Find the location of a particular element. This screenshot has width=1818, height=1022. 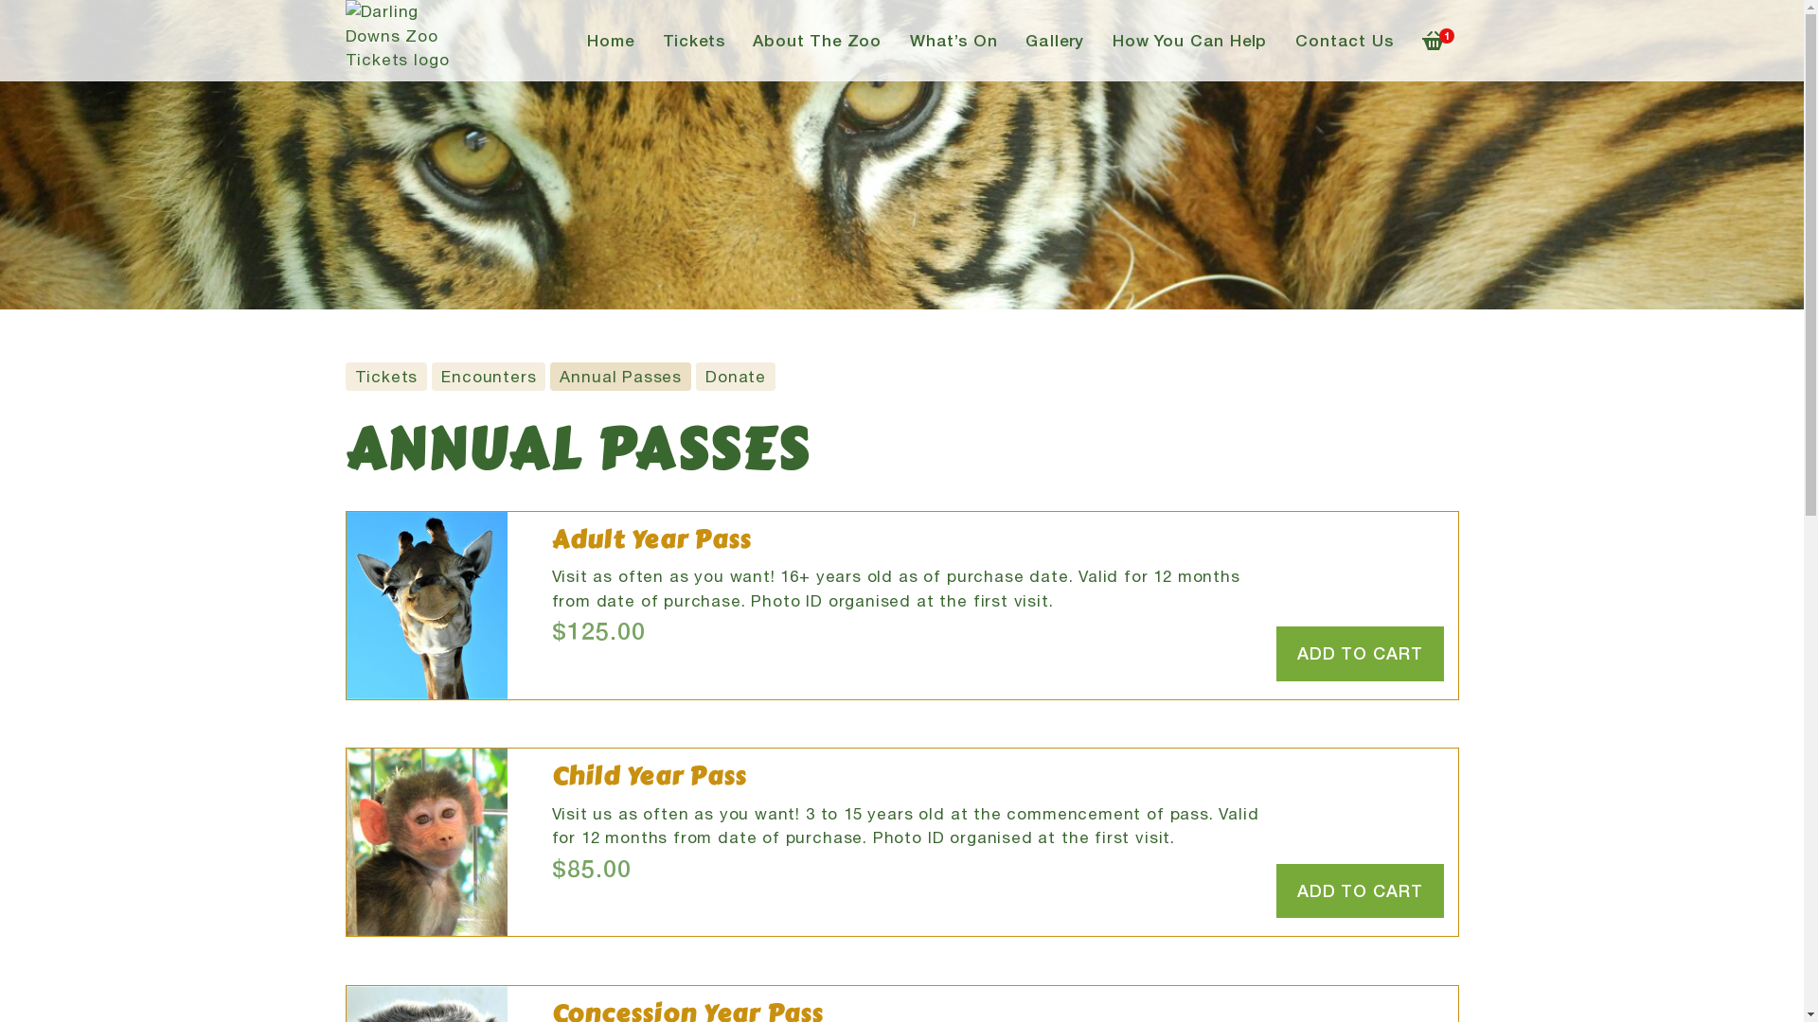

Gallery is located at coordinates (1055, 41).